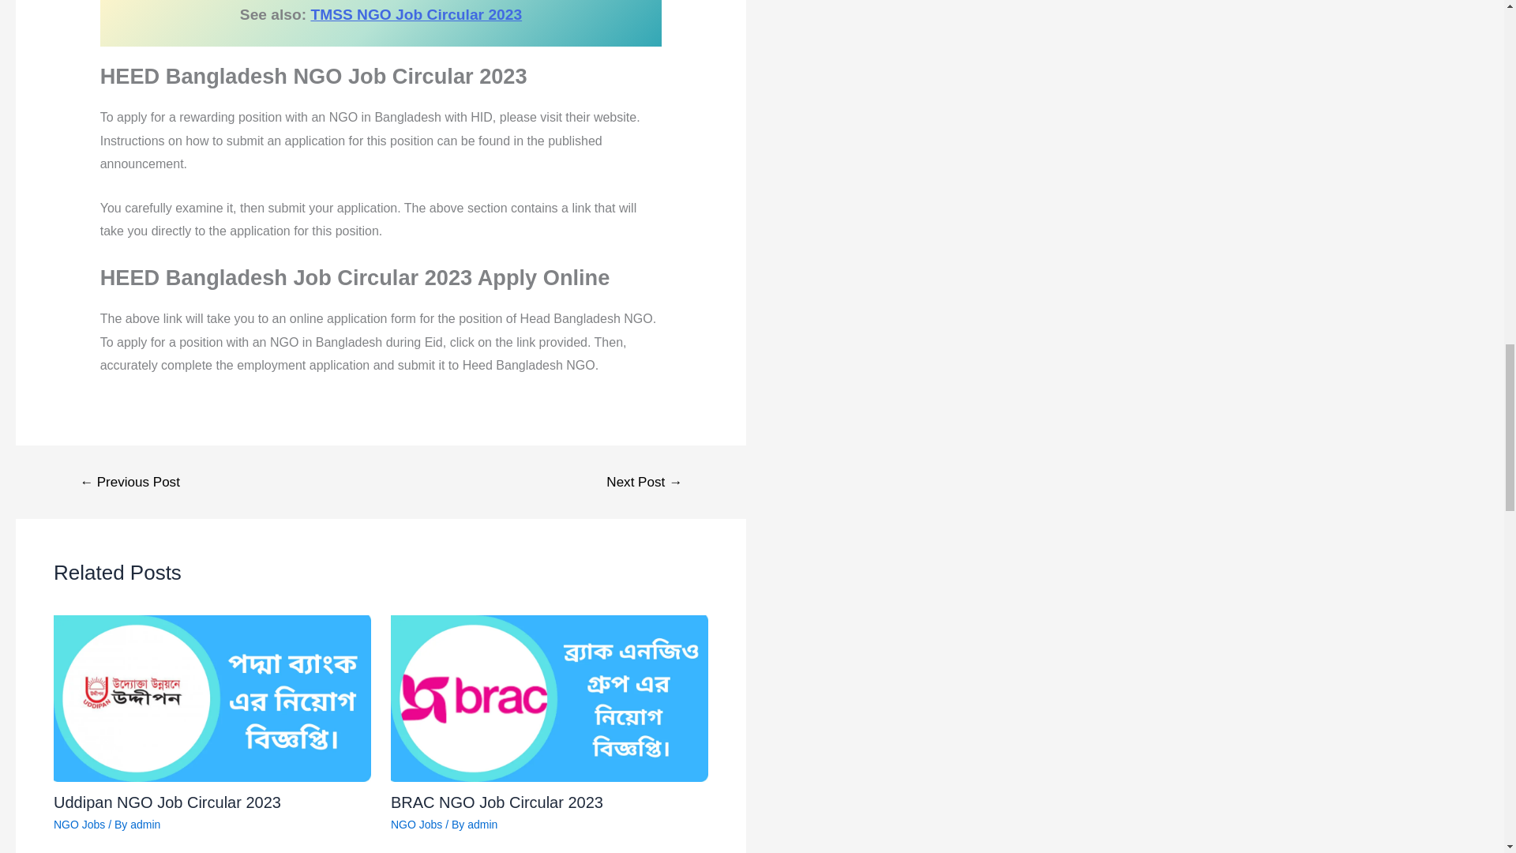  What do you see at coordinates (482, 824) in the screenshot?
I see `admin` at bounding box center [482, 824].